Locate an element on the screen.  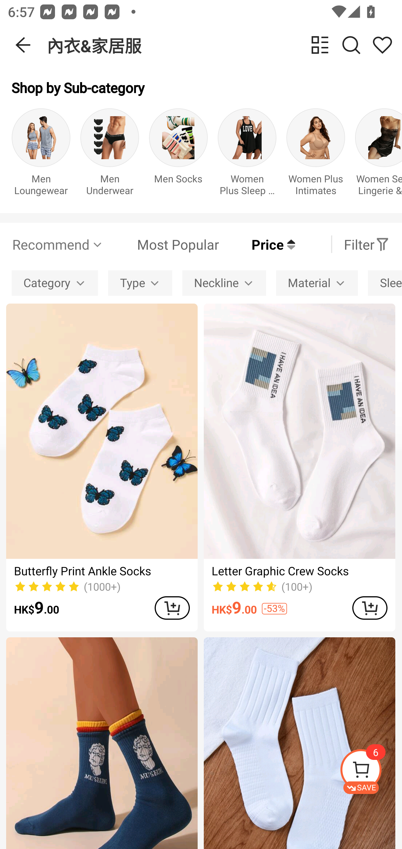
Price is located at coordinates (257, 244).